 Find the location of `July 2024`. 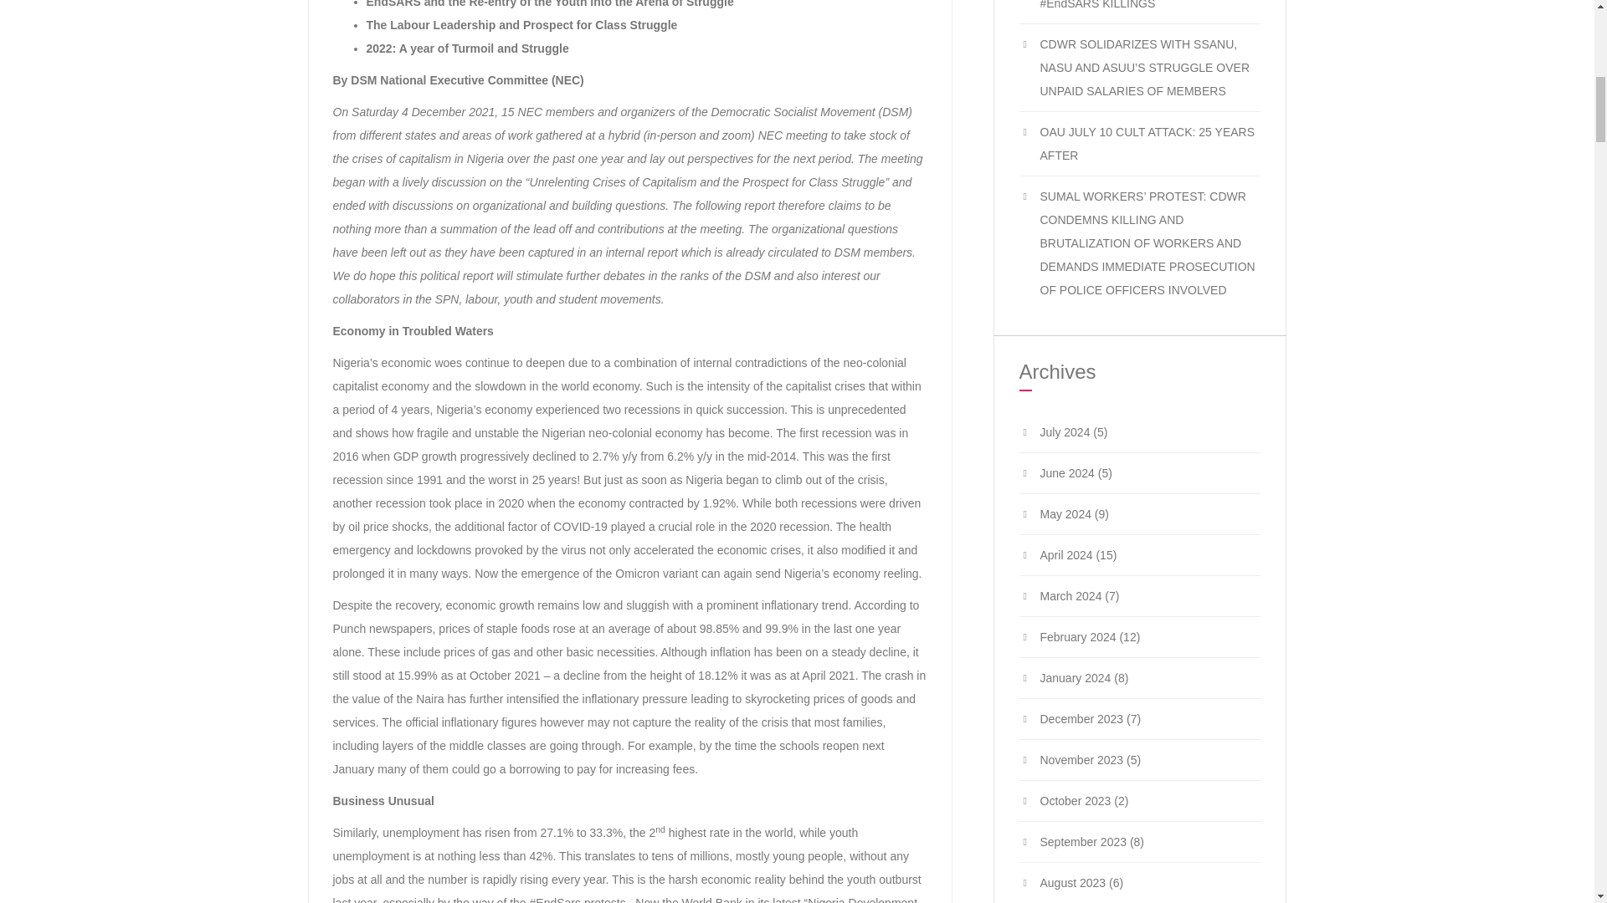

July 2024 is located at coordinates (1065, 431).